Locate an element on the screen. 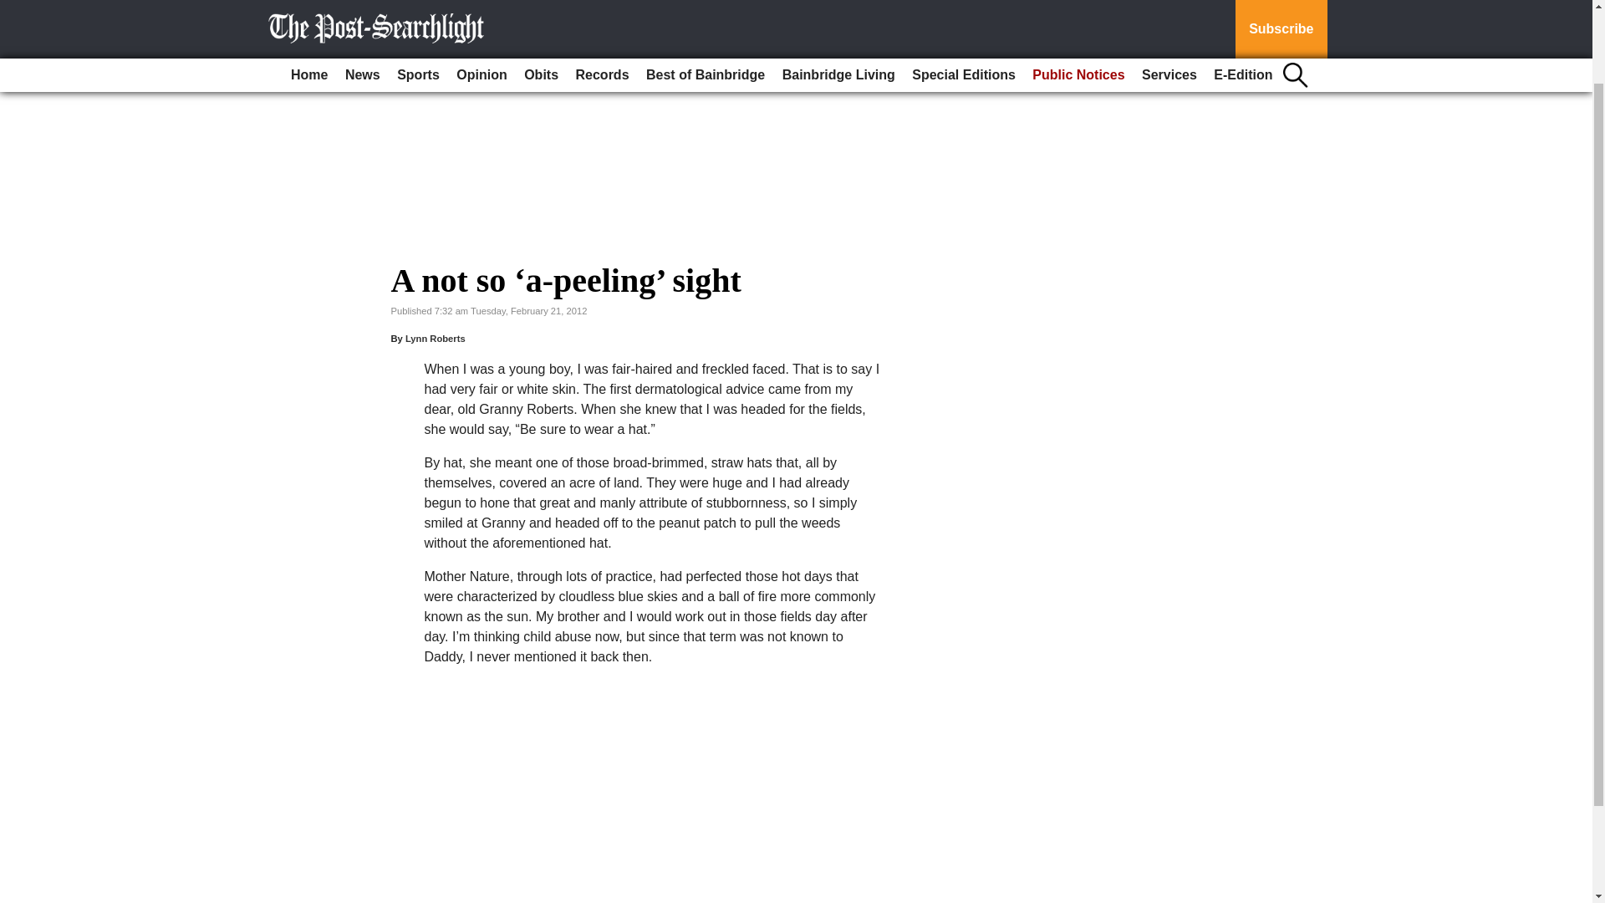  Special Editions is located at coordinates (963, 2).